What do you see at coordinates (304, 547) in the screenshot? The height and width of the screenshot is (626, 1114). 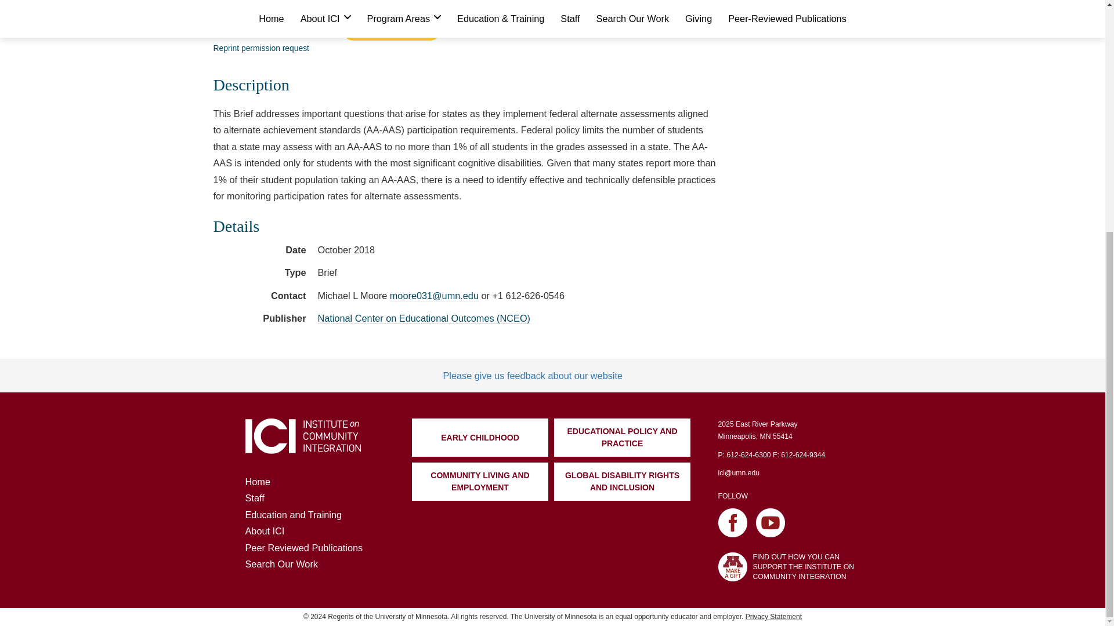 I see `Home` at bounding box center [304, 547].